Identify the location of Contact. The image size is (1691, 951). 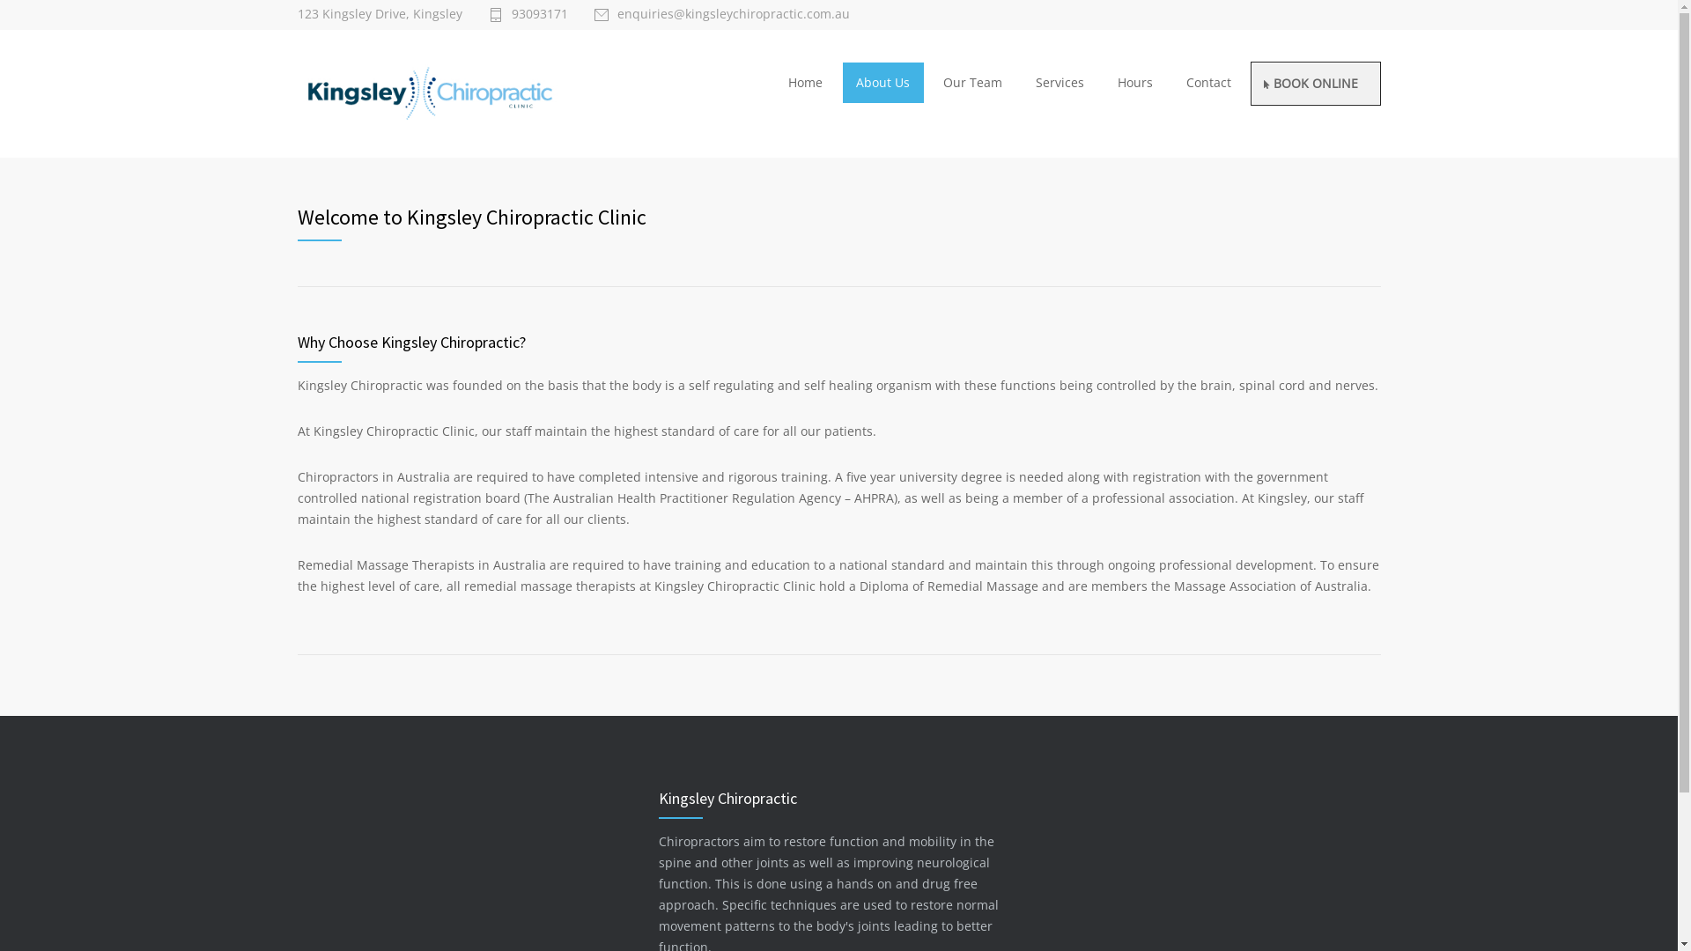
(1208, 83).